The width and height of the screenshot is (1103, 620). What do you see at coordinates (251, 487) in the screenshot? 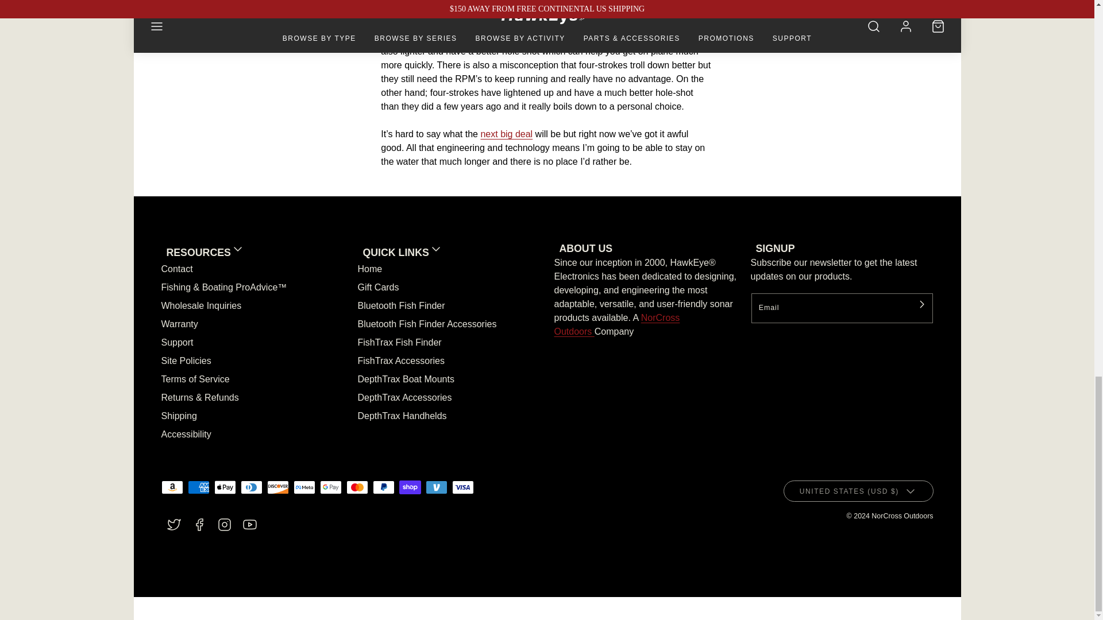
I see `Diners Club` at bounding box center [251, 487].